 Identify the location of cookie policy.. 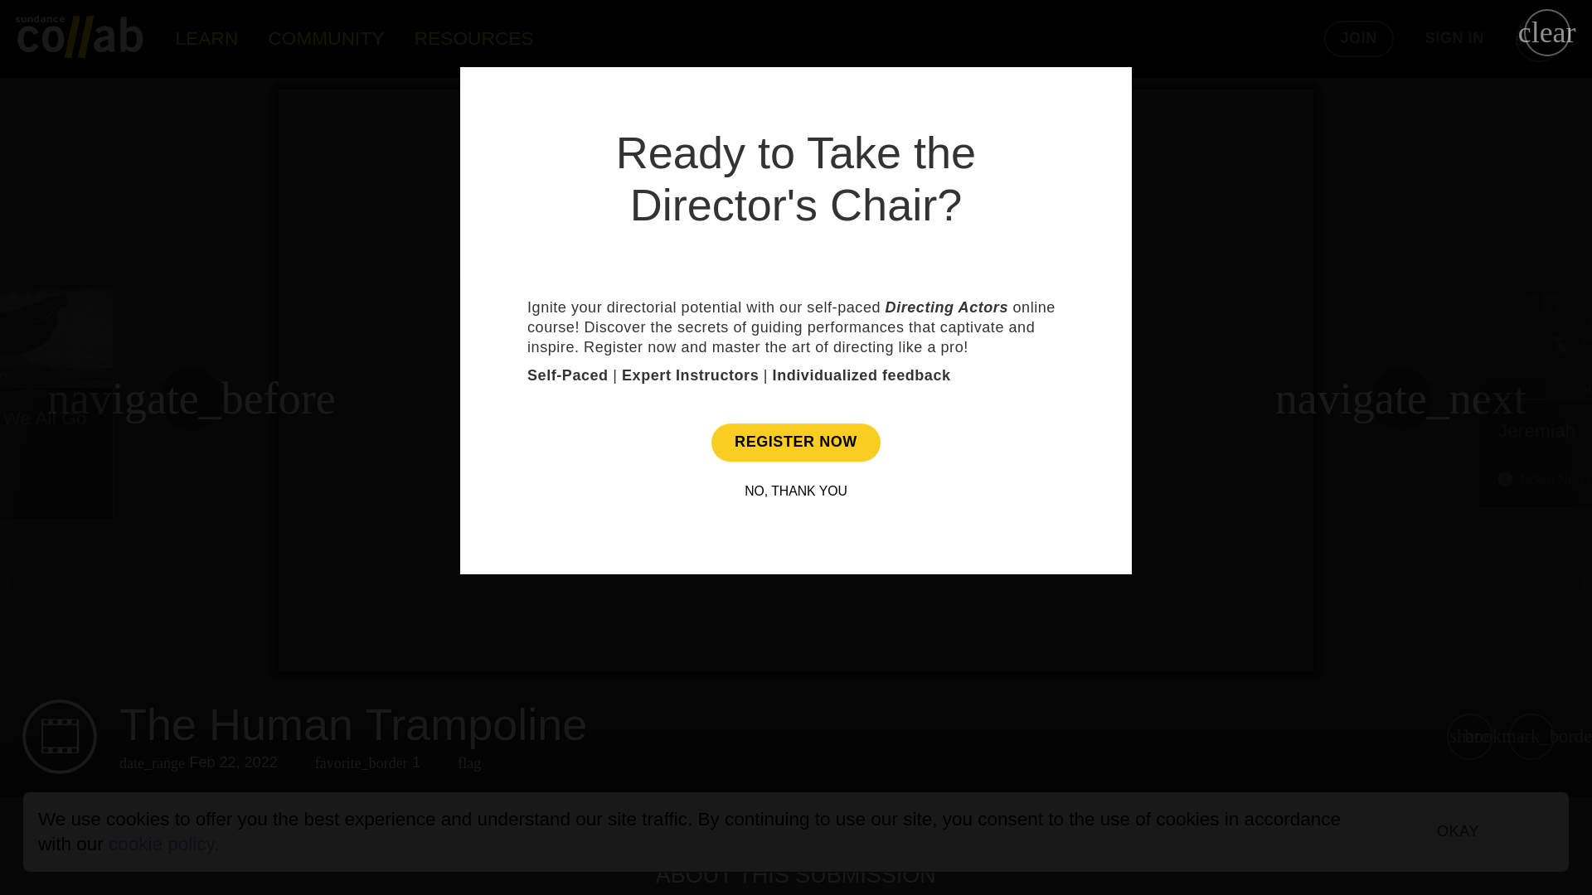
(163, 844).